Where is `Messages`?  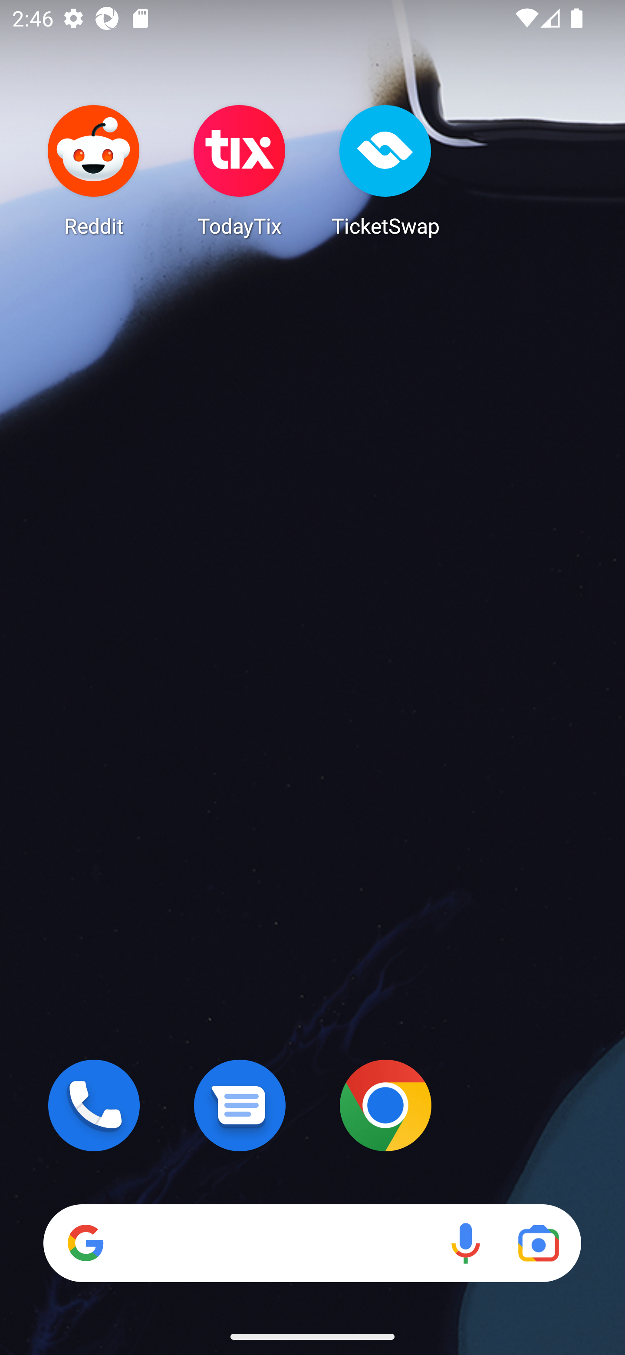 Messages is located at coordinates (240, 1105).